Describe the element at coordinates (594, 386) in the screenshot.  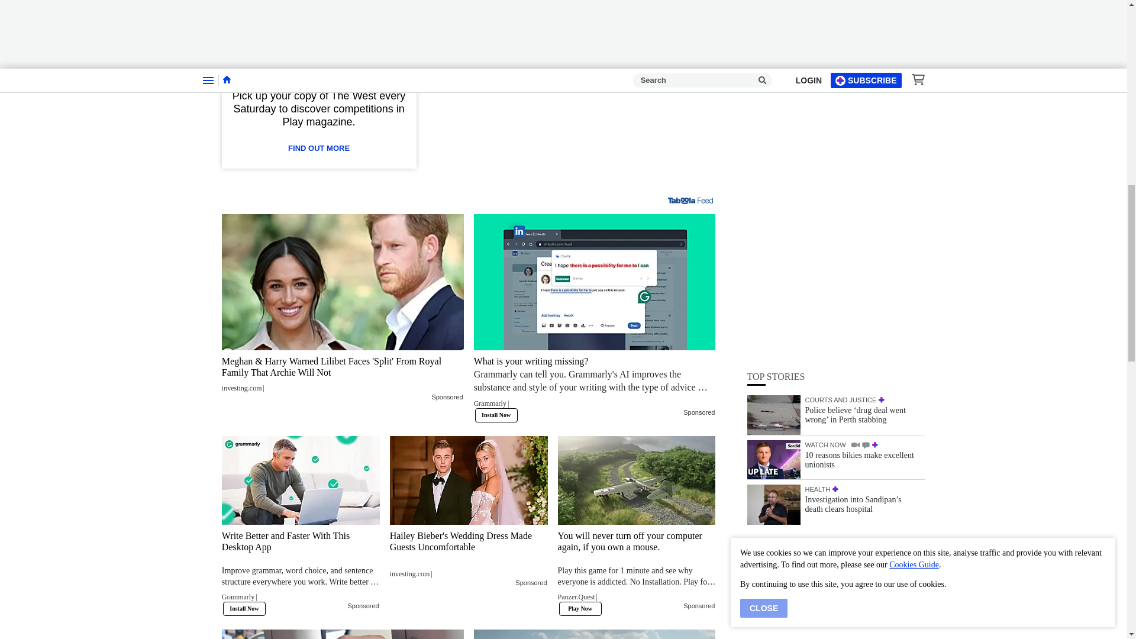
I see `What is your writing missing?` at that location.